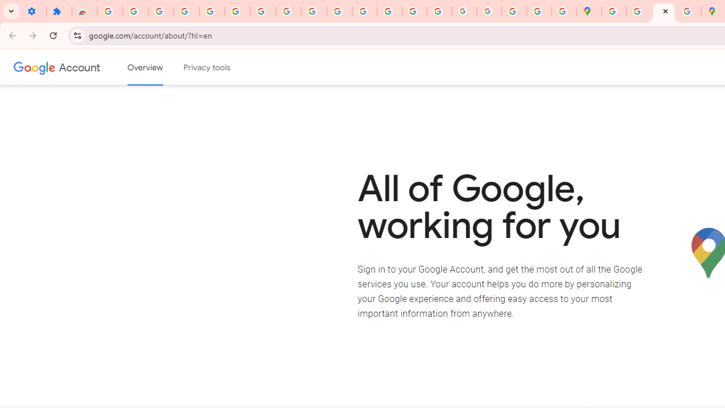  What do you see at coordinates (161, 66) in the screenshot?
I see `Skip to Content` at bounding box center [161, 66].